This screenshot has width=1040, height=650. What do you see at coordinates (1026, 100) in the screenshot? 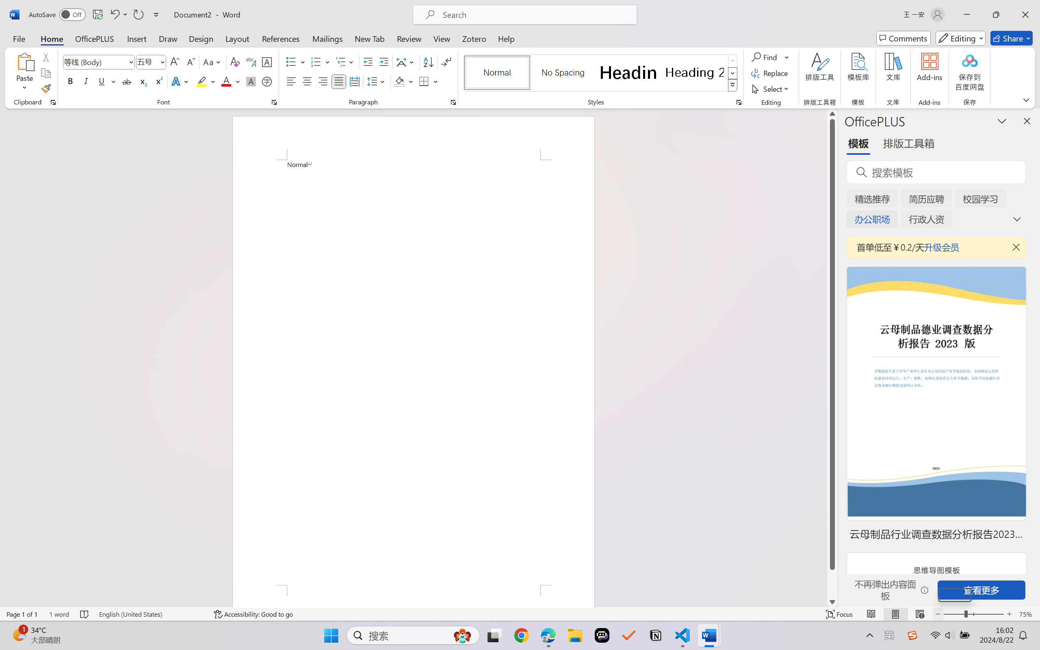
I see `Ribbon Display Options` at bounding box center [1026, 100].